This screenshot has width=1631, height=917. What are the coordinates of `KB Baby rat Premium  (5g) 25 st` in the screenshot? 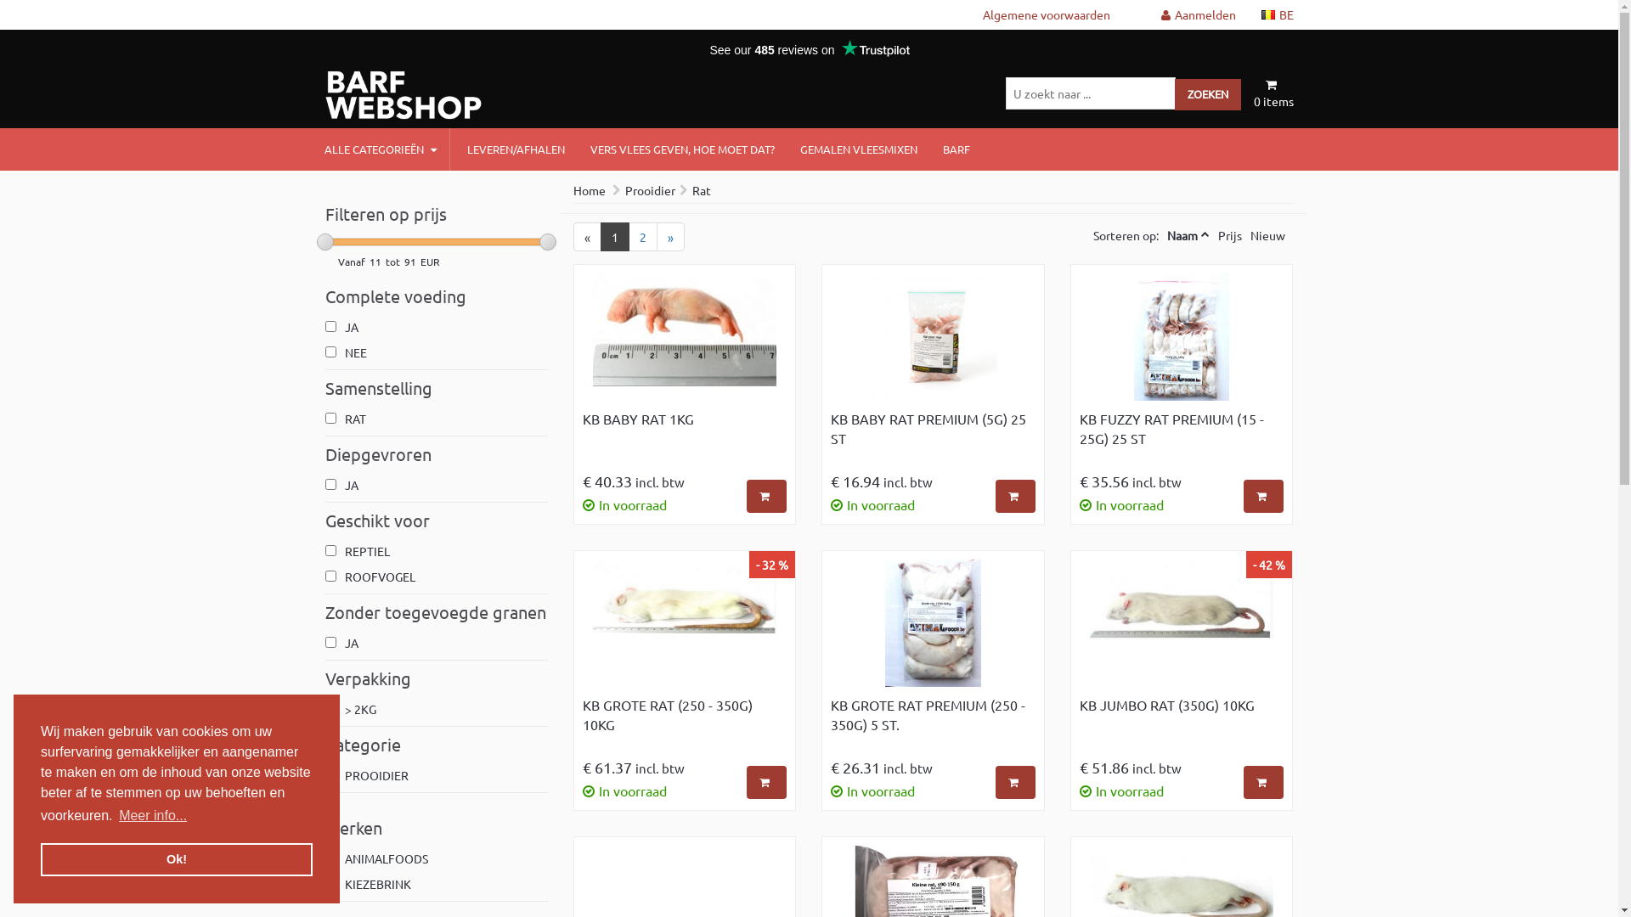 It's located at (934, 337).